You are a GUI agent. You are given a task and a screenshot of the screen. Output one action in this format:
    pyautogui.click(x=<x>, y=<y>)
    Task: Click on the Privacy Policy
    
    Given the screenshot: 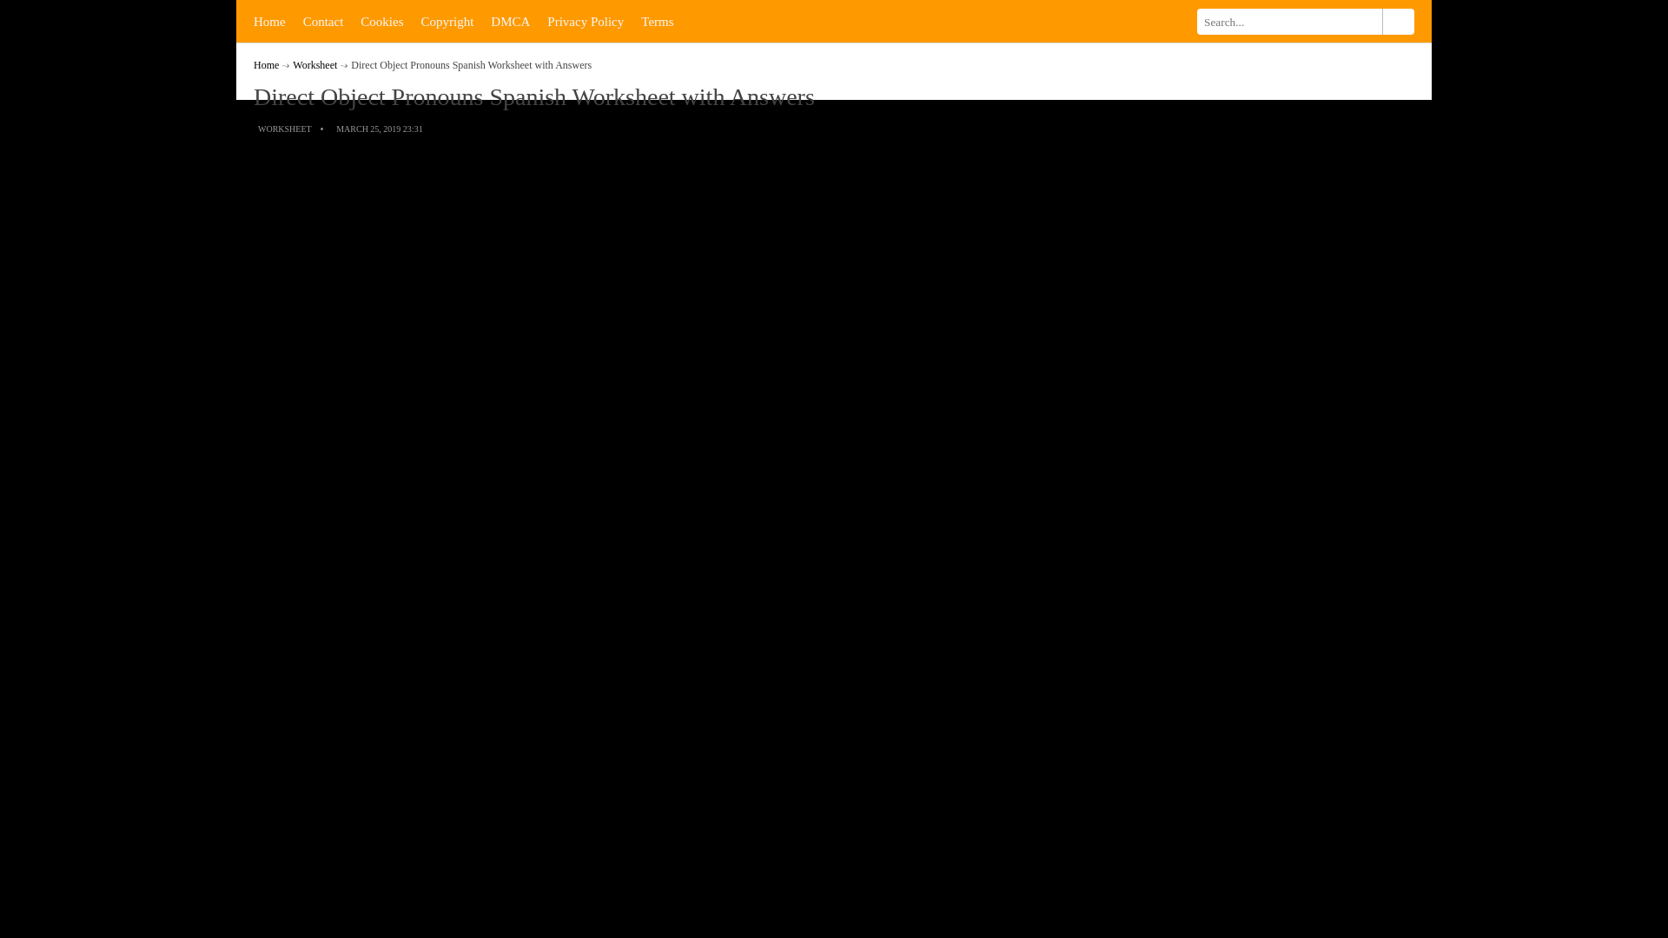 What is the action you would take?
    pyautogui.click(x=586, y=21)
    